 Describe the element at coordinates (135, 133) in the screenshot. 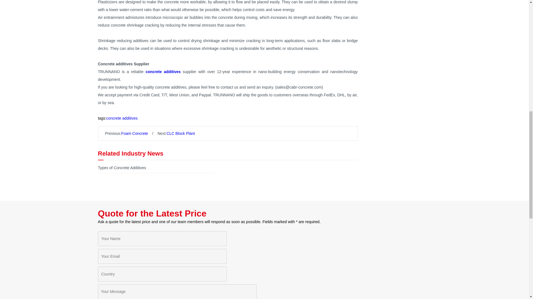

I see `Foam Concrete` at that location.